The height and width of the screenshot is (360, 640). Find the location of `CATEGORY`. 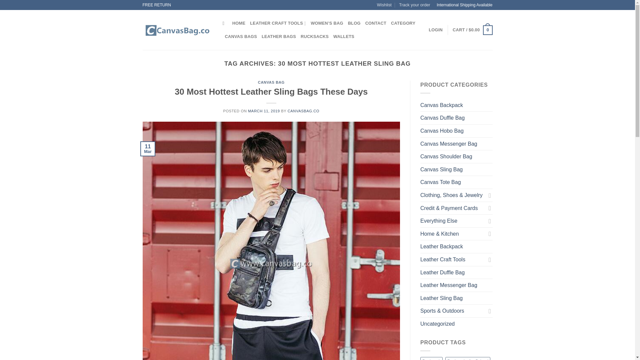

CATEGORY is located at coordinates (403, 23).